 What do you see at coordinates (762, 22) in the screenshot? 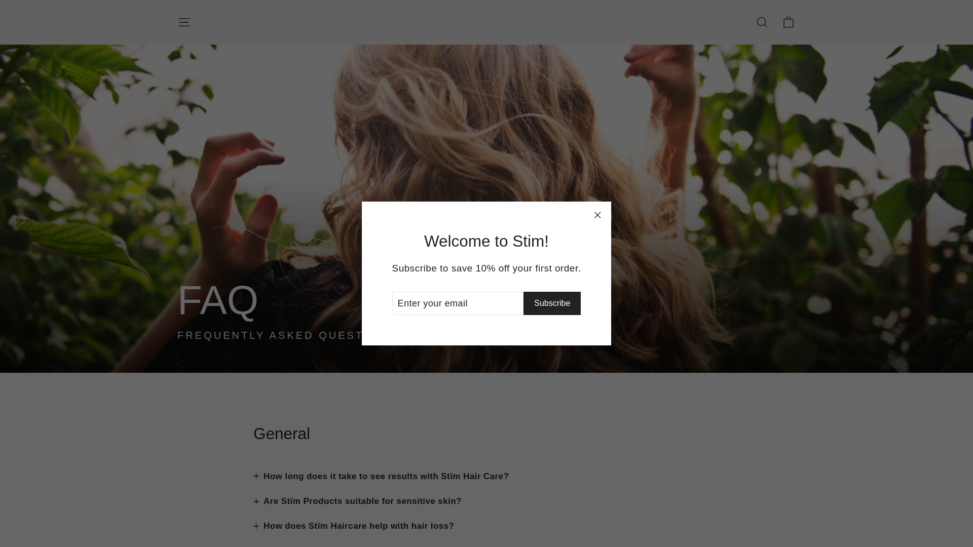
I see `Search` at bounding box center [762, 22].